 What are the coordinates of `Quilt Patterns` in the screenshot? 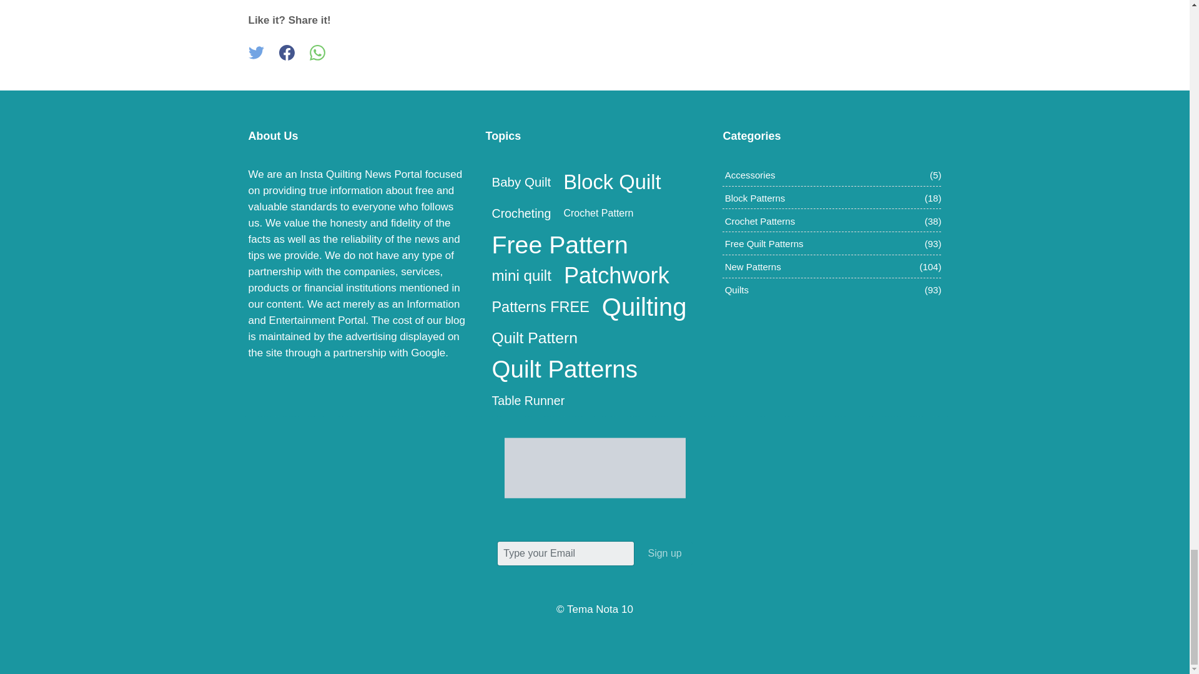 It's located at (564, 369).